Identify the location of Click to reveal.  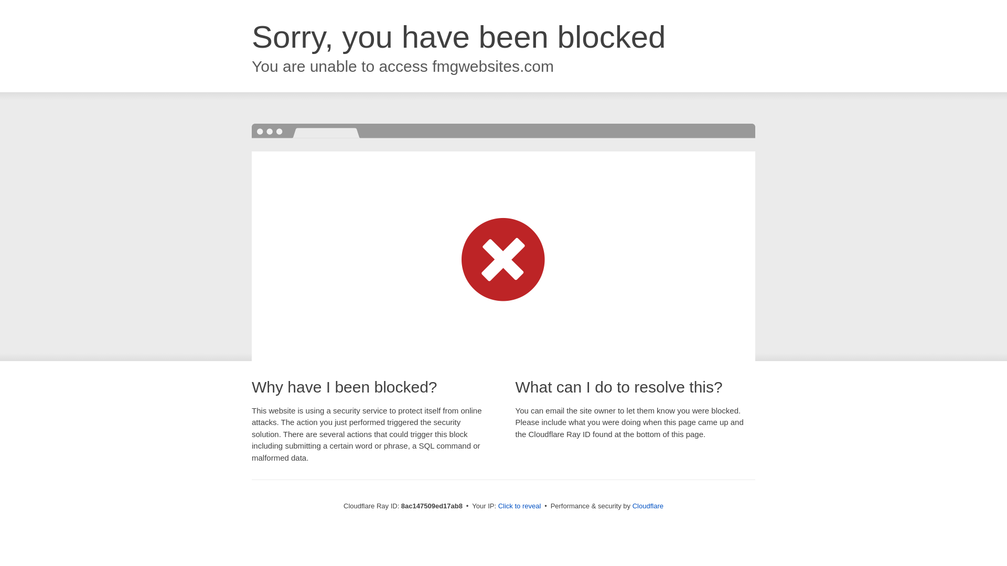
(520, 506).